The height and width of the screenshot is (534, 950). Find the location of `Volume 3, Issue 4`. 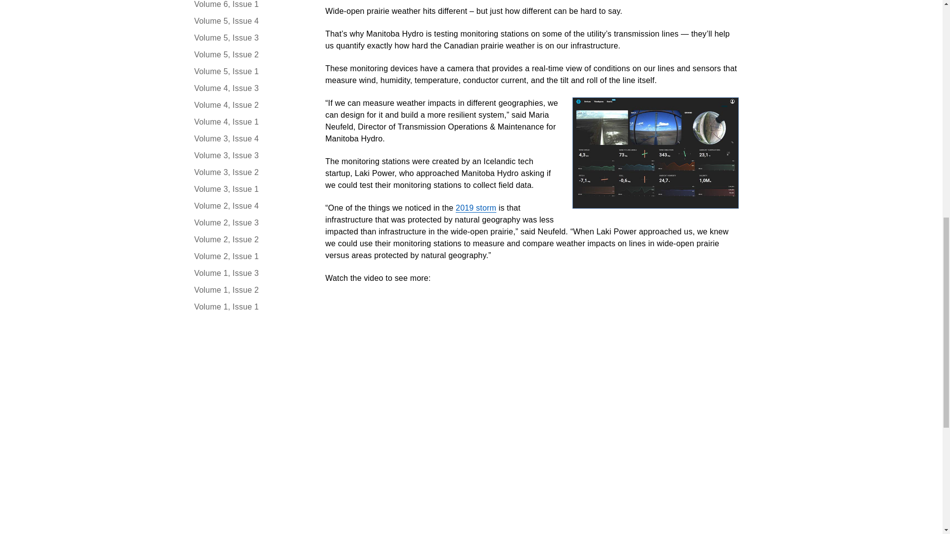

Volume 3, Issue 4 is located at coordinates (249, 138).